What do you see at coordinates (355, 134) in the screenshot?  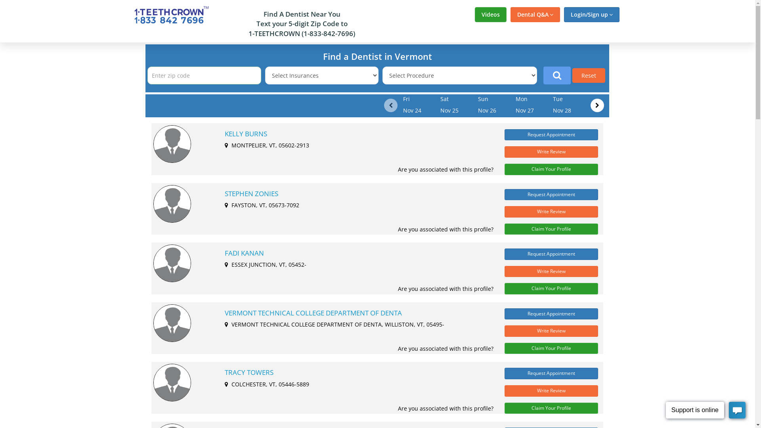 I see `KELLY BURNS` at bounding box center [355, 134].